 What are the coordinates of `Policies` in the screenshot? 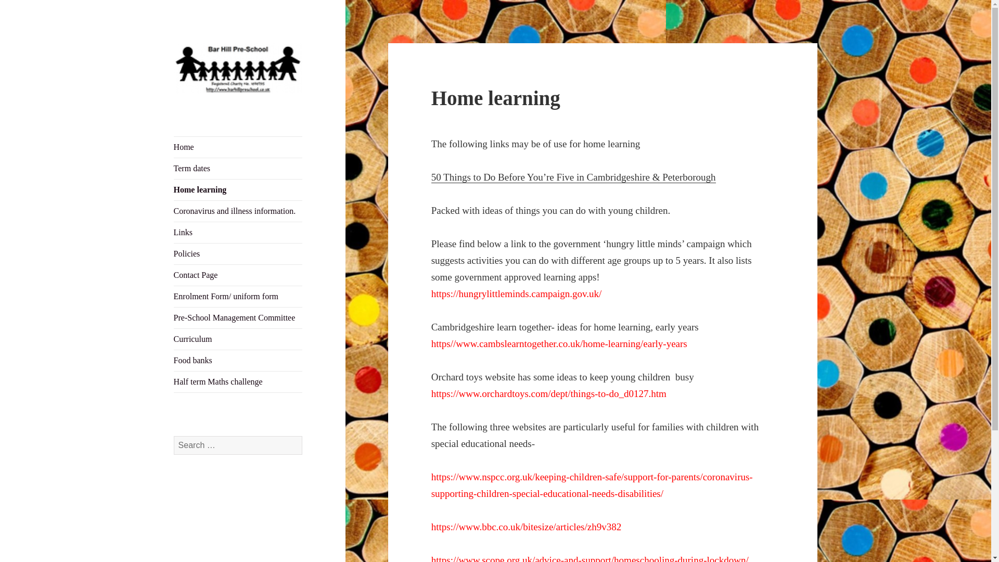 It's located at (238, 253).